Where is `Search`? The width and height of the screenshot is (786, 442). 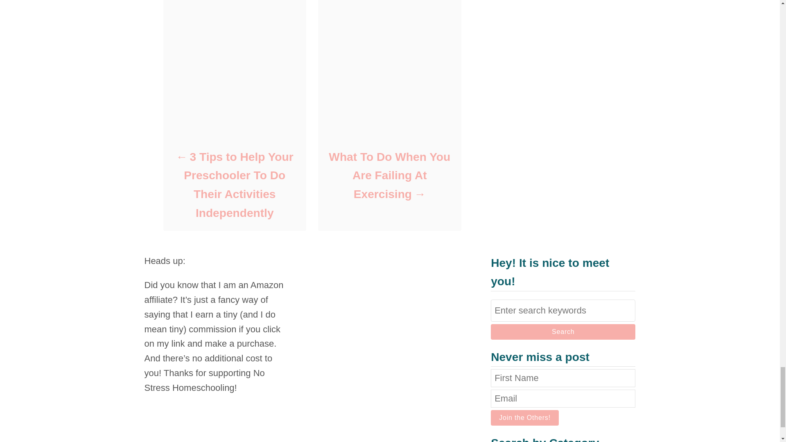
Search is located at coordinates (562, 331).